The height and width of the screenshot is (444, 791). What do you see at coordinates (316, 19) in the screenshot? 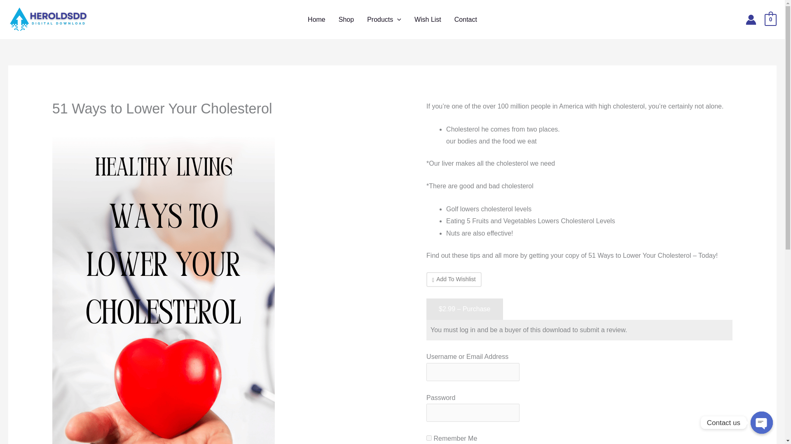
I see `Home` at bounding box center [316, 19].